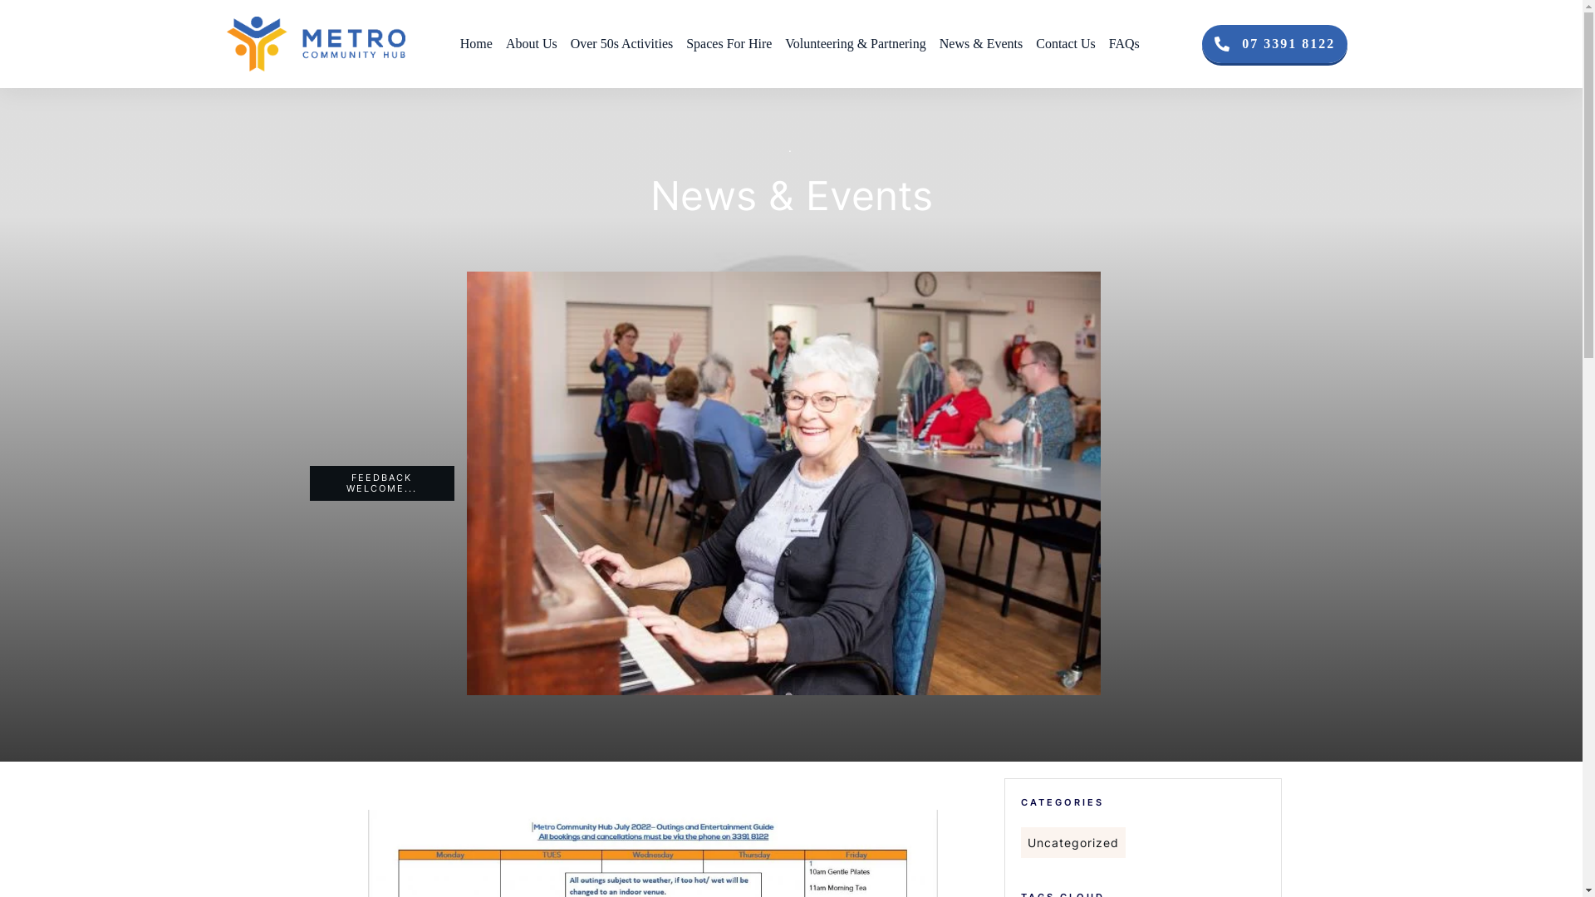 This screenshot has height=897, width=1595. I want to click on FAQs, so click(1125, 44).